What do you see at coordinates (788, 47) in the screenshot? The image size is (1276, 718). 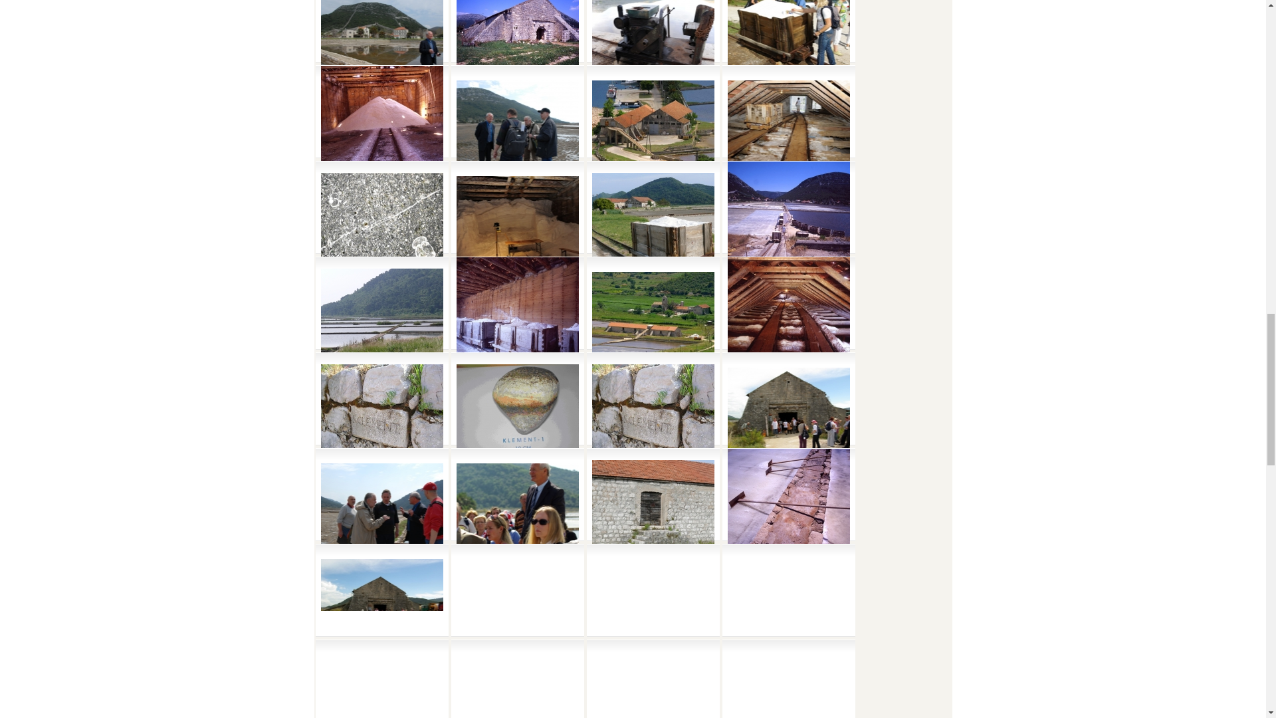 I see `Click to enlarge image 13.jpg` at bounding box center [788, 47].